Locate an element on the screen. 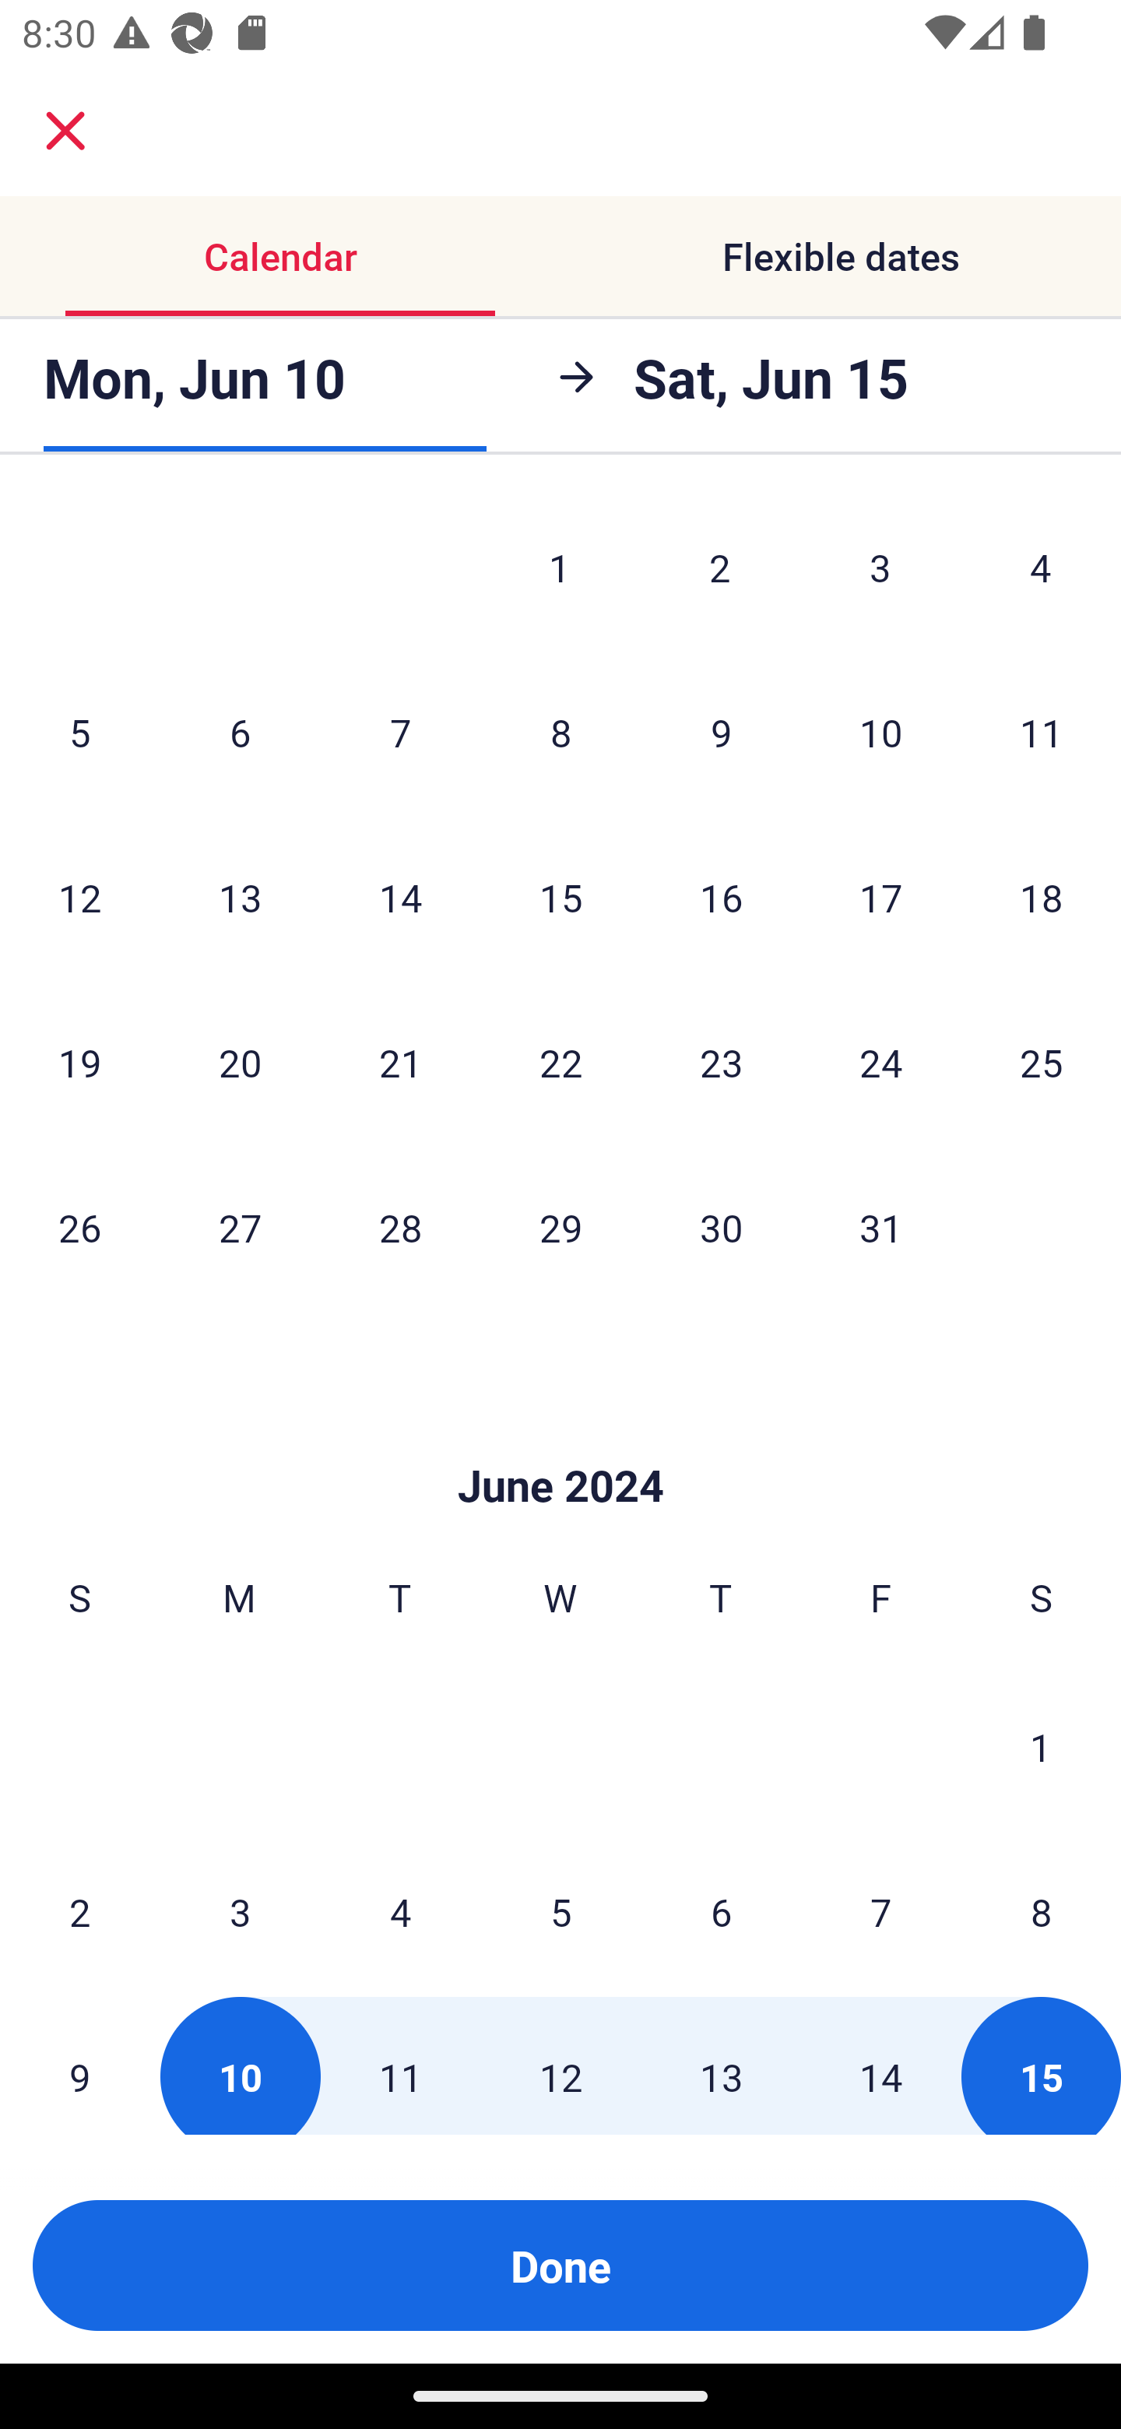 The height and width of the screenshot is (2429, 1121). 28 Tuesday, May 28, 2024 is located at coordinates (400, 1226).